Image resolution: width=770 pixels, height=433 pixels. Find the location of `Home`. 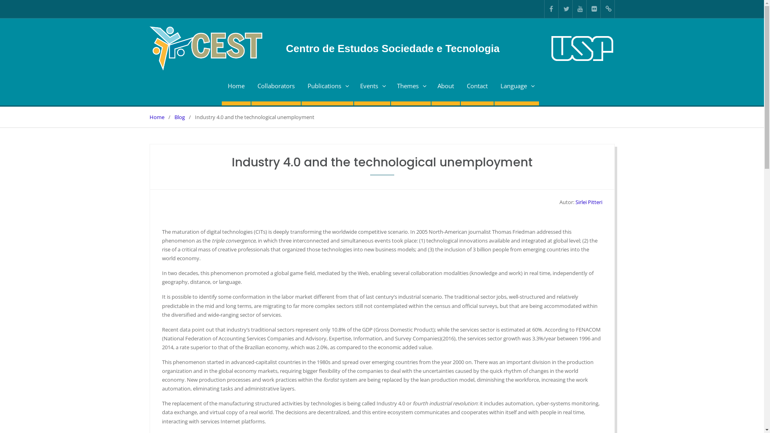

Home is located at coordinates (156, 117).